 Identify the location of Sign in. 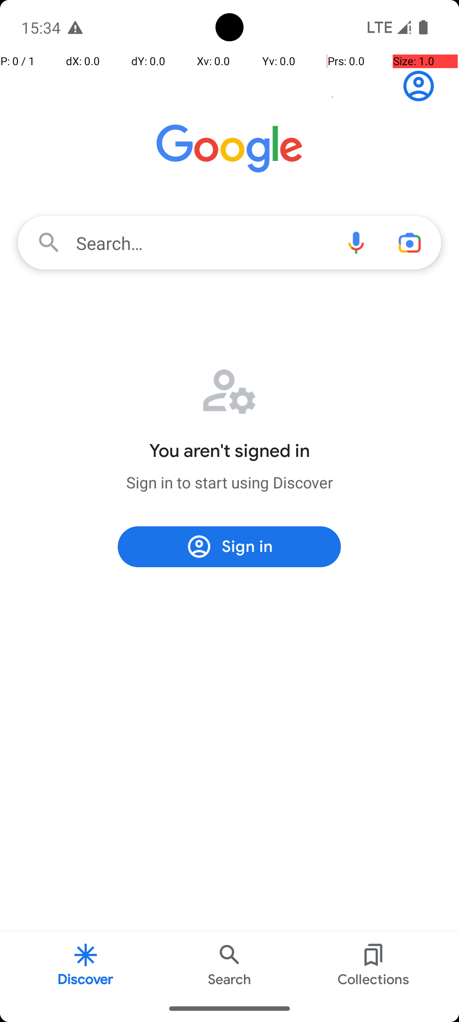
(423, 86).